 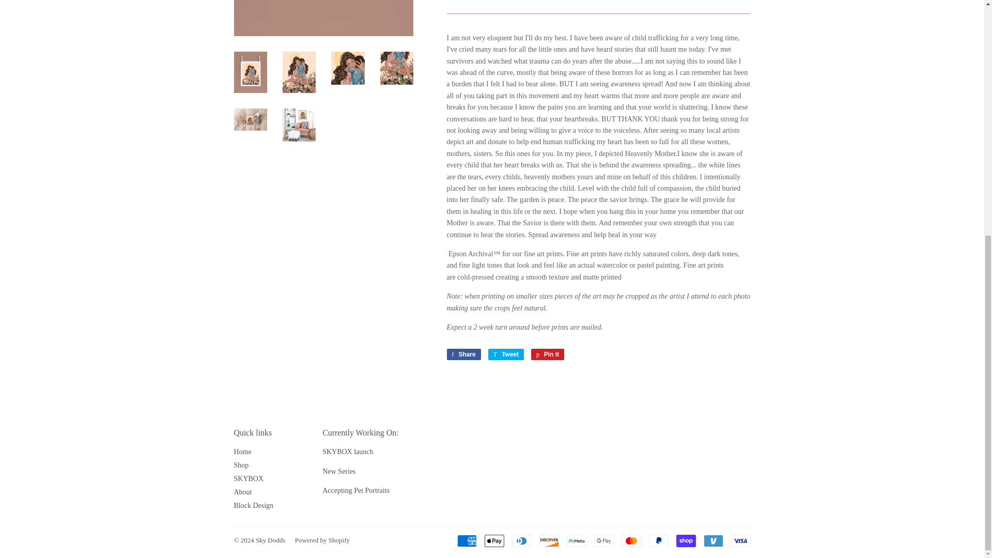 I want to click on Shop Pay, so click(x=685, y=540).